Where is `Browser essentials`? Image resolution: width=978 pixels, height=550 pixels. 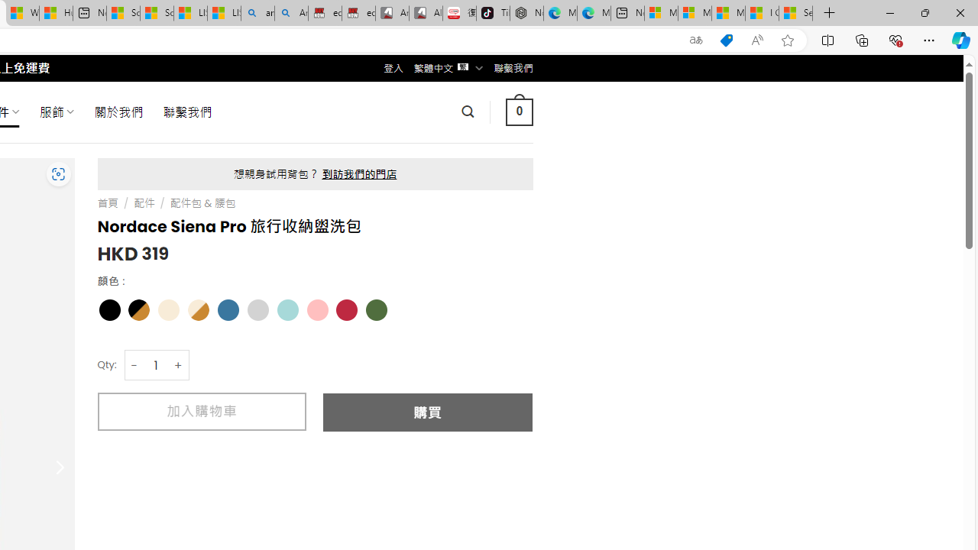
Browser essentials is located at coordinates (895, 40).